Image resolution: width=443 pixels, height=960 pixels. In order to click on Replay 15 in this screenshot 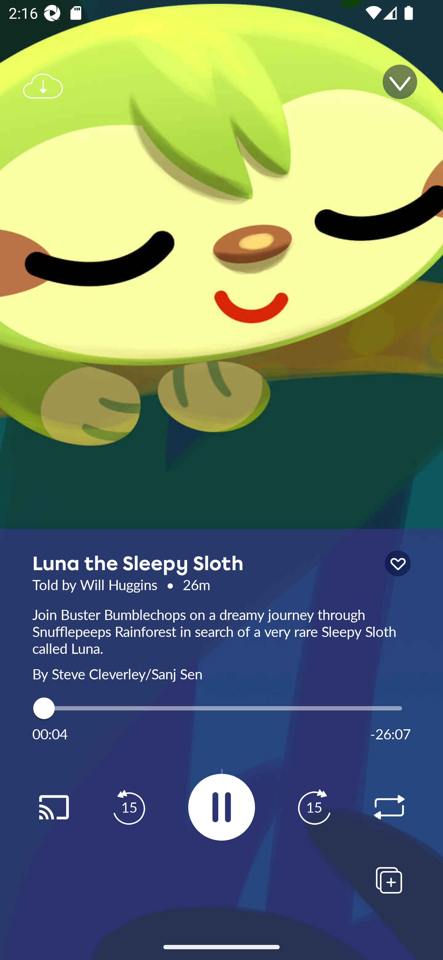, I will do `click(314, 807)`.